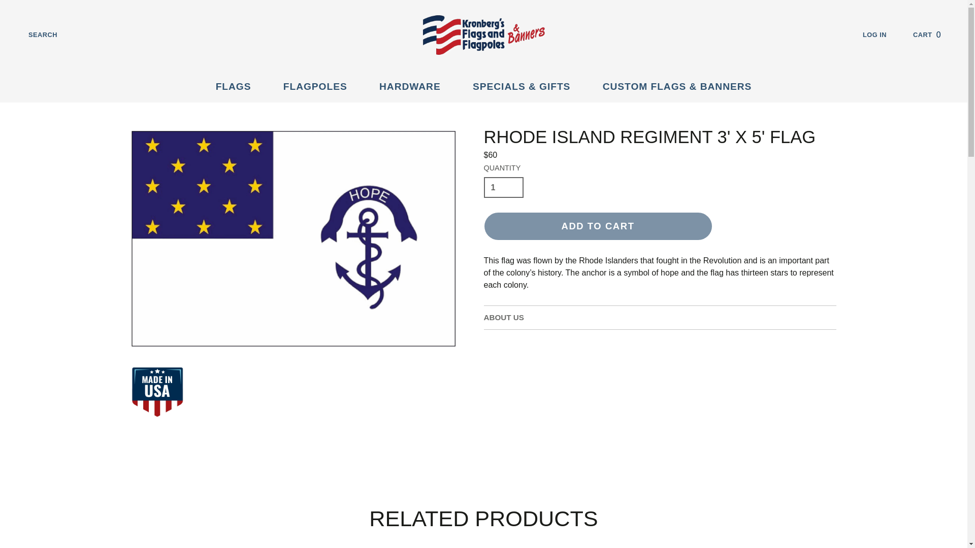 This screenshot has width=975, height=548. Describe the element at coordinates (883, 35) in the screenshot. I see `SEARCH` at that location.